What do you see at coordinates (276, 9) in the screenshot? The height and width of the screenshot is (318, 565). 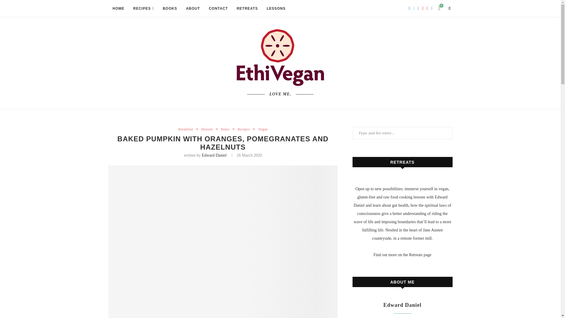 I see `LESSONS` at bounding box center [276, 9].